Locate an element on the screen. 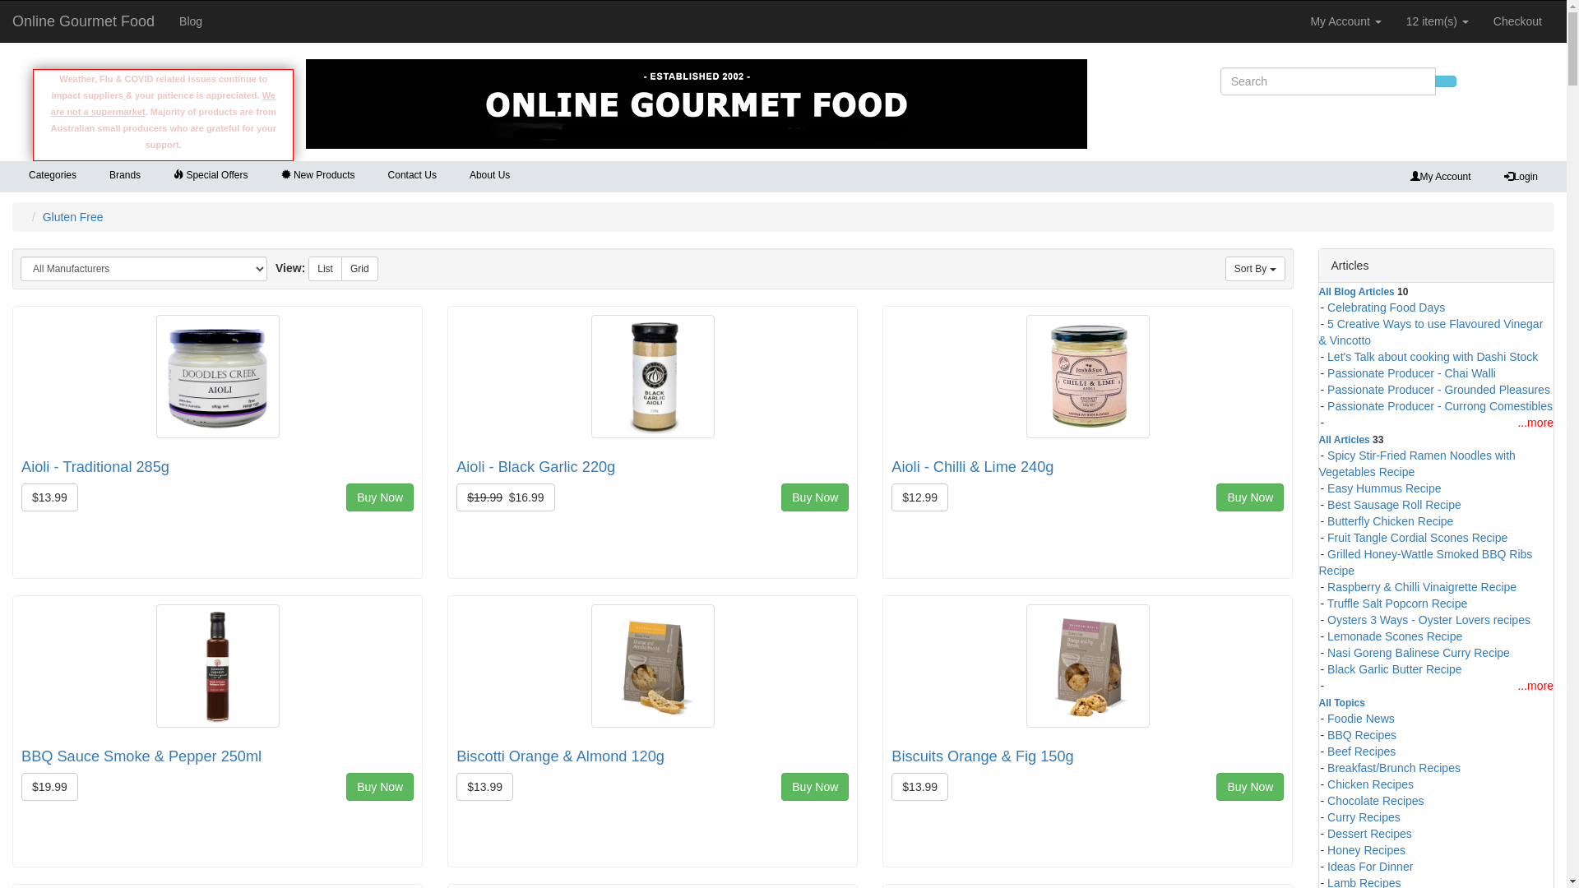 Image resolution: width=1579 pixels, height=888 pixels. Buy Now is located at coordinates (815, 787).